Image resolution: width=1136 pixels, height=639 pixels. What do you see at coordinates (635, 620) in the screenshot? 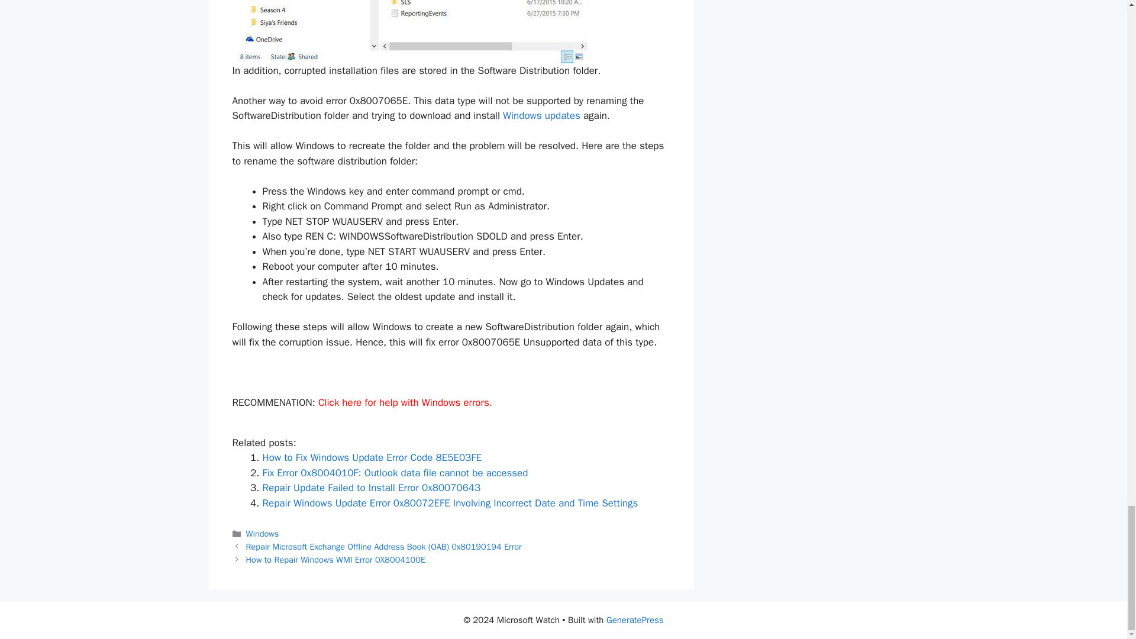
I see `GeneratePress` at bounding box center [635, 620].